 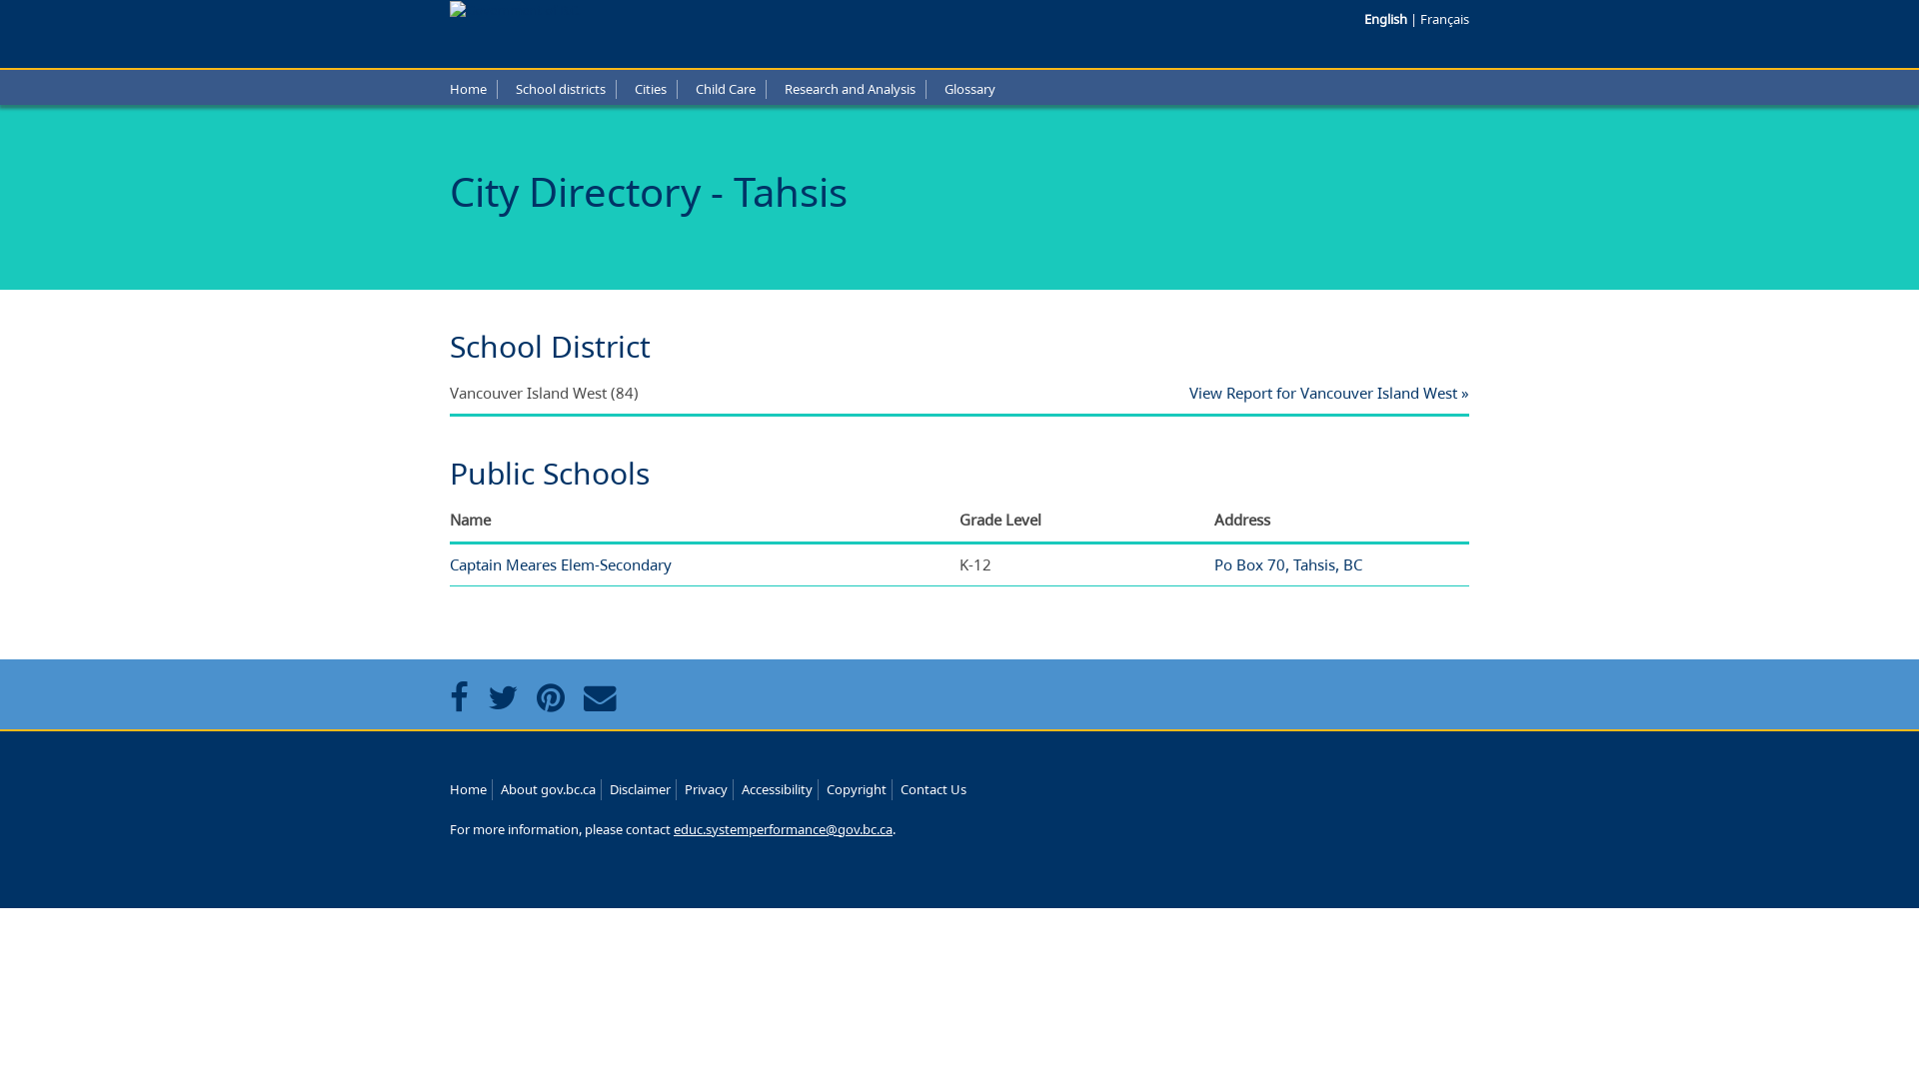 I want to click on Share this page on Pintrest, so click(x=556, y=697).